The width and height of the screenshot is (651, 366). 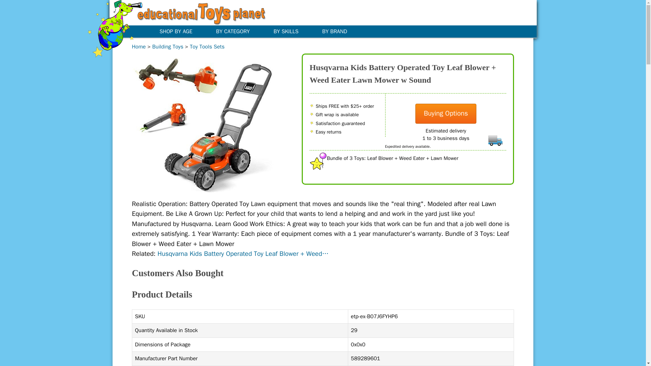 What do you see at coordinates (291, 31) in the screenshot?
I see `BY SKILLS` at bounding box center [291, 31].